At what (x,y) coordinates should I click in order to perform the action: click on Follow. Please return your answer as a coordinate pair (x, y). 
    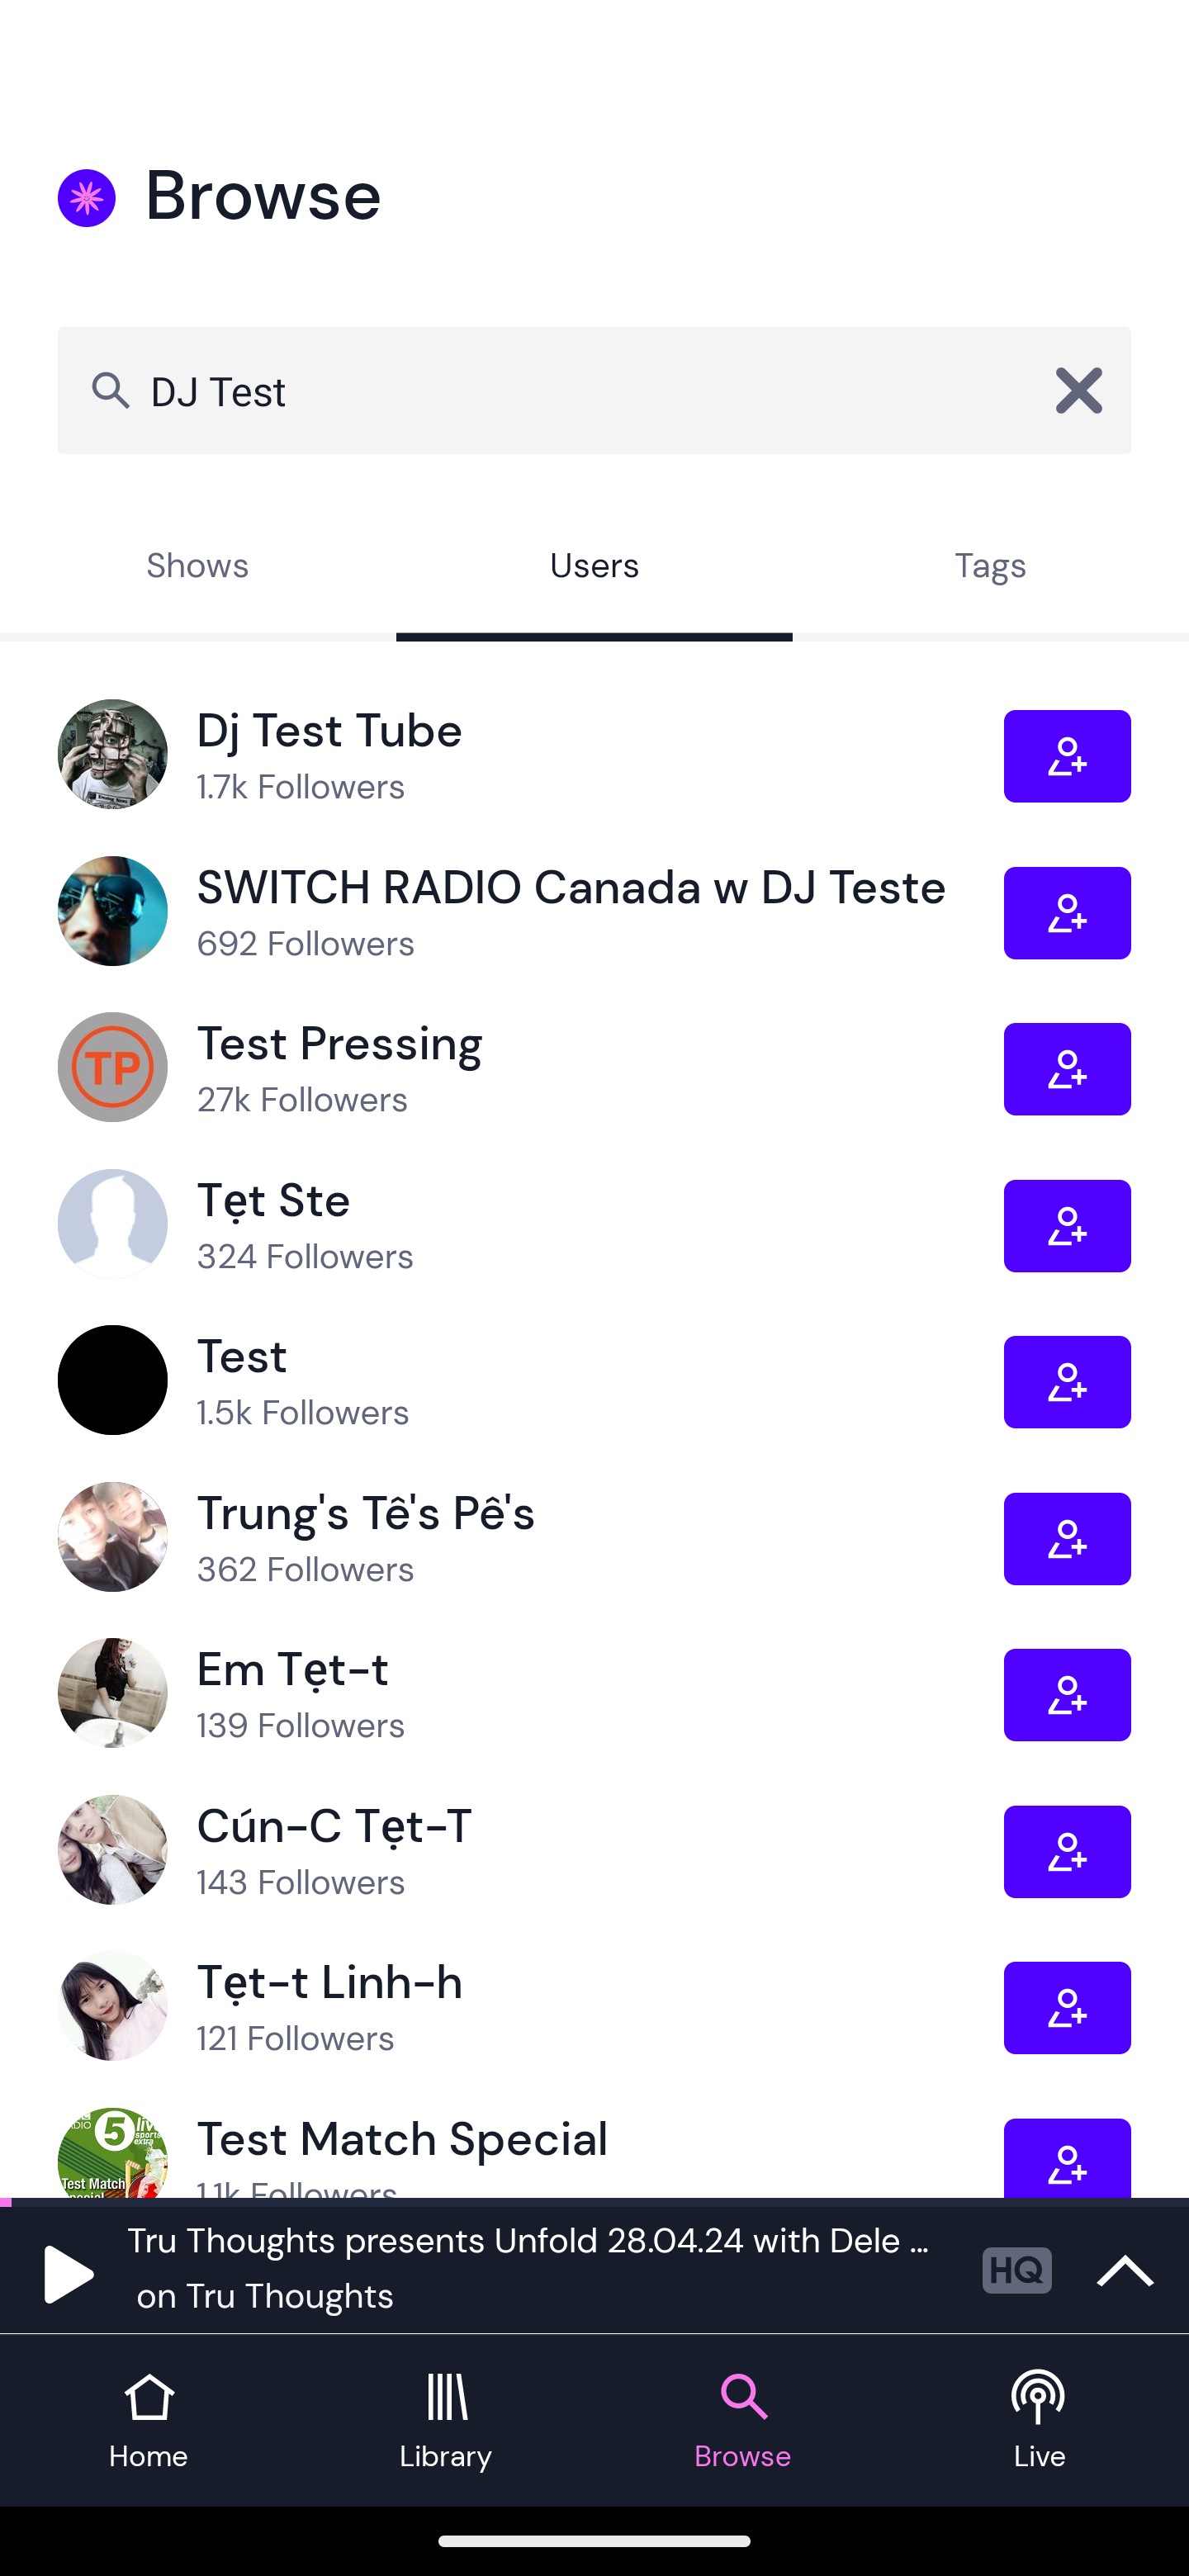
    Looking at the image, I should click on (1067, 1382).